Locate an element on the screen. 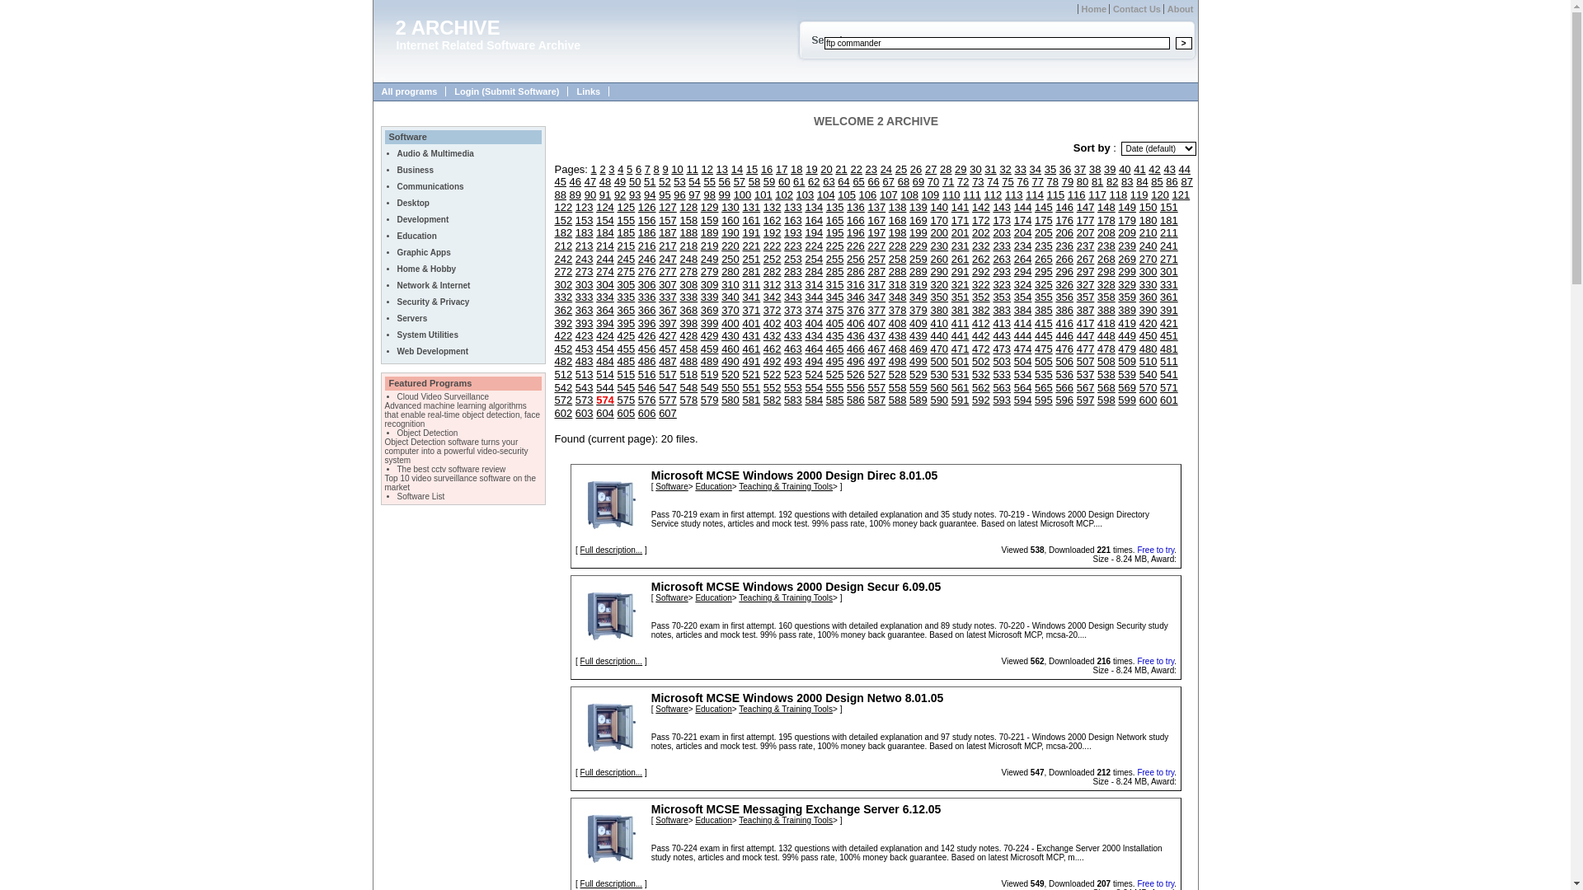 This screenshot has height=890, width=1583. 331 is located at coordinates (1169, 285).